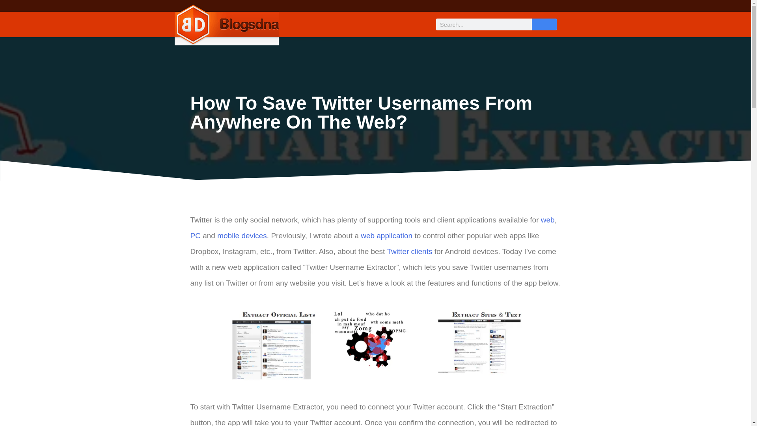 This screenshot has width=757, height=426. Describe the element at coordinates (548, 220) in the screenshot. I see `web` at that location.